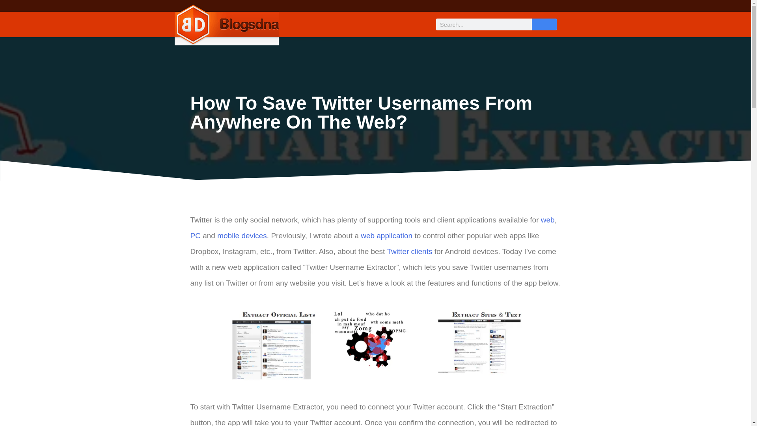 This screenshot has width=757, height=426. Describe the element at coordinates (548, 220) in the screenshot. I see `web` at that location.